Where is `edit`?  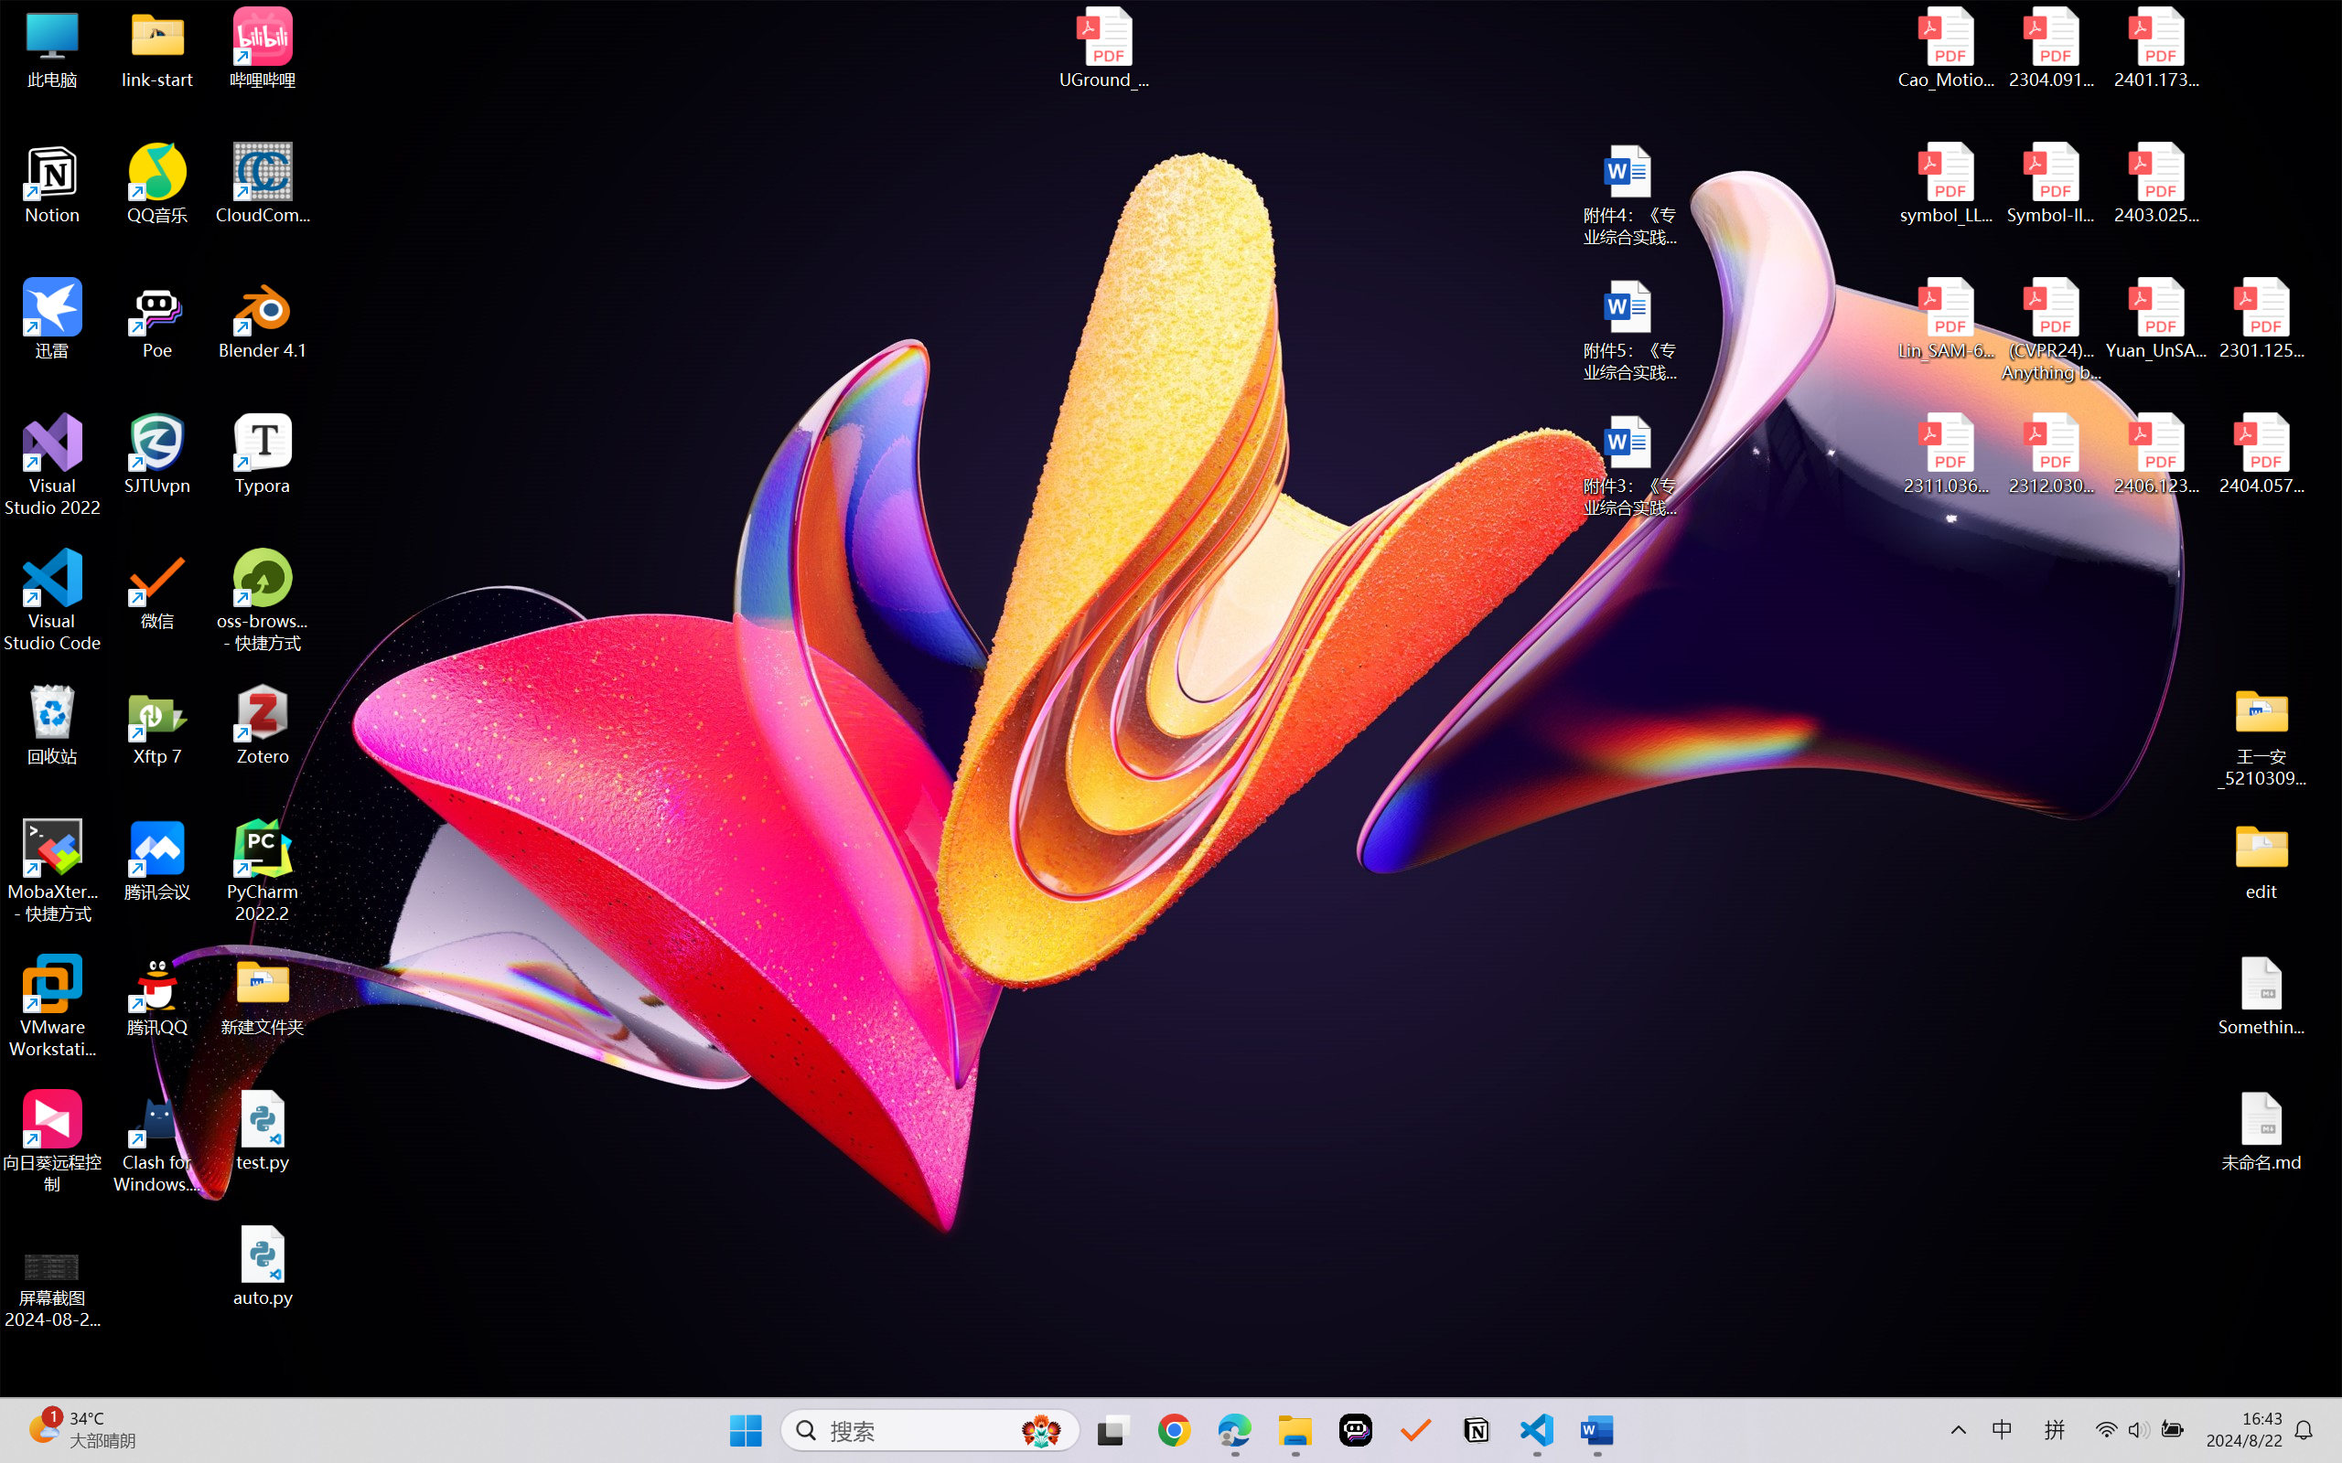
edit is located at coordinates (2261, 860).